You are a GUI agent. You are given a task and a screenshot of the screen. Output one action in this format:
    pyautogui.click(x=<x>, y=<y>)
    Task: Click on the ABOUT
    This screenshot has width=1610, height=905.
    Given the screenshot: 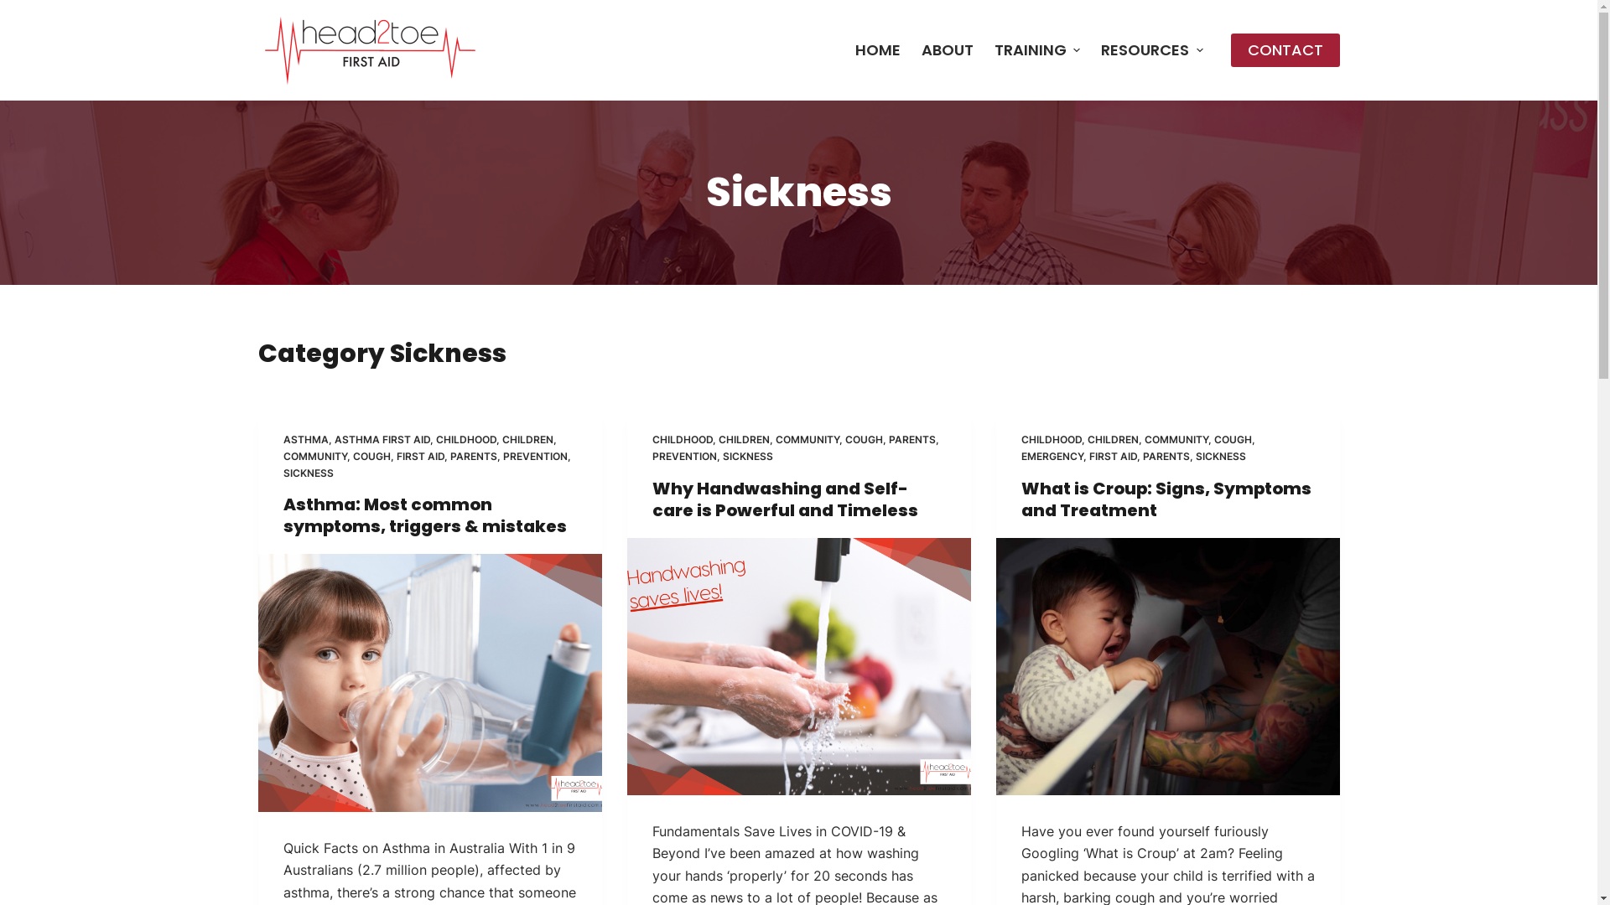 What is the action you would take?
    pyautogui.click(x=948, y=50)
    